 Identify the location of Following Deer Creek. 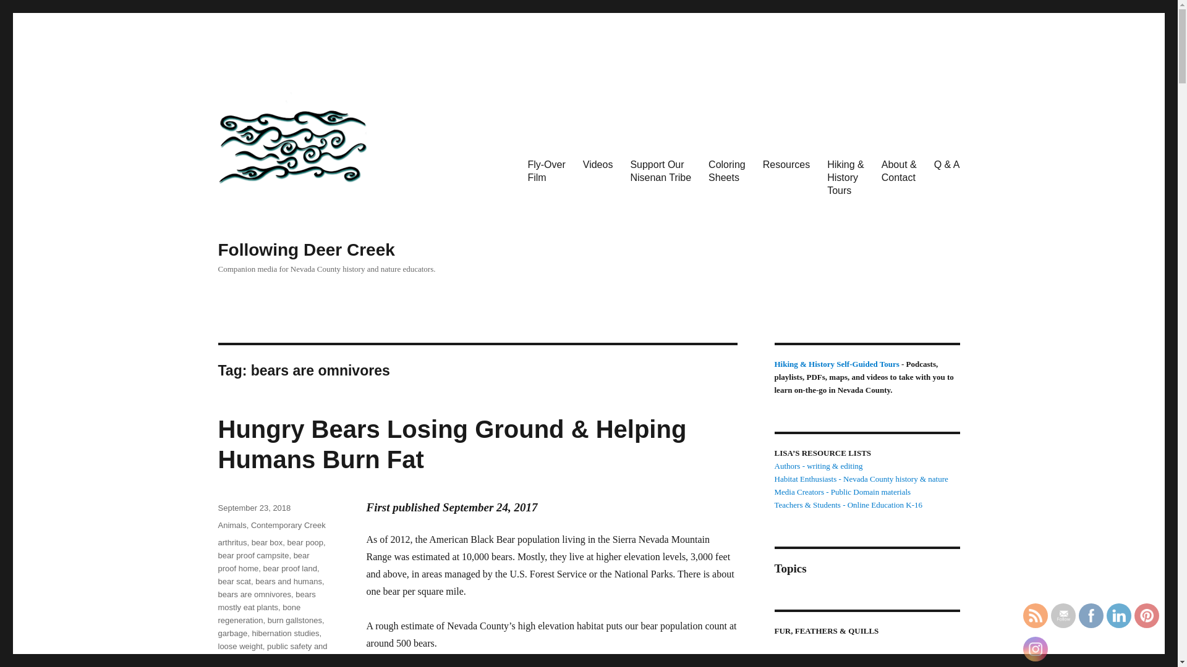
(305, 250).